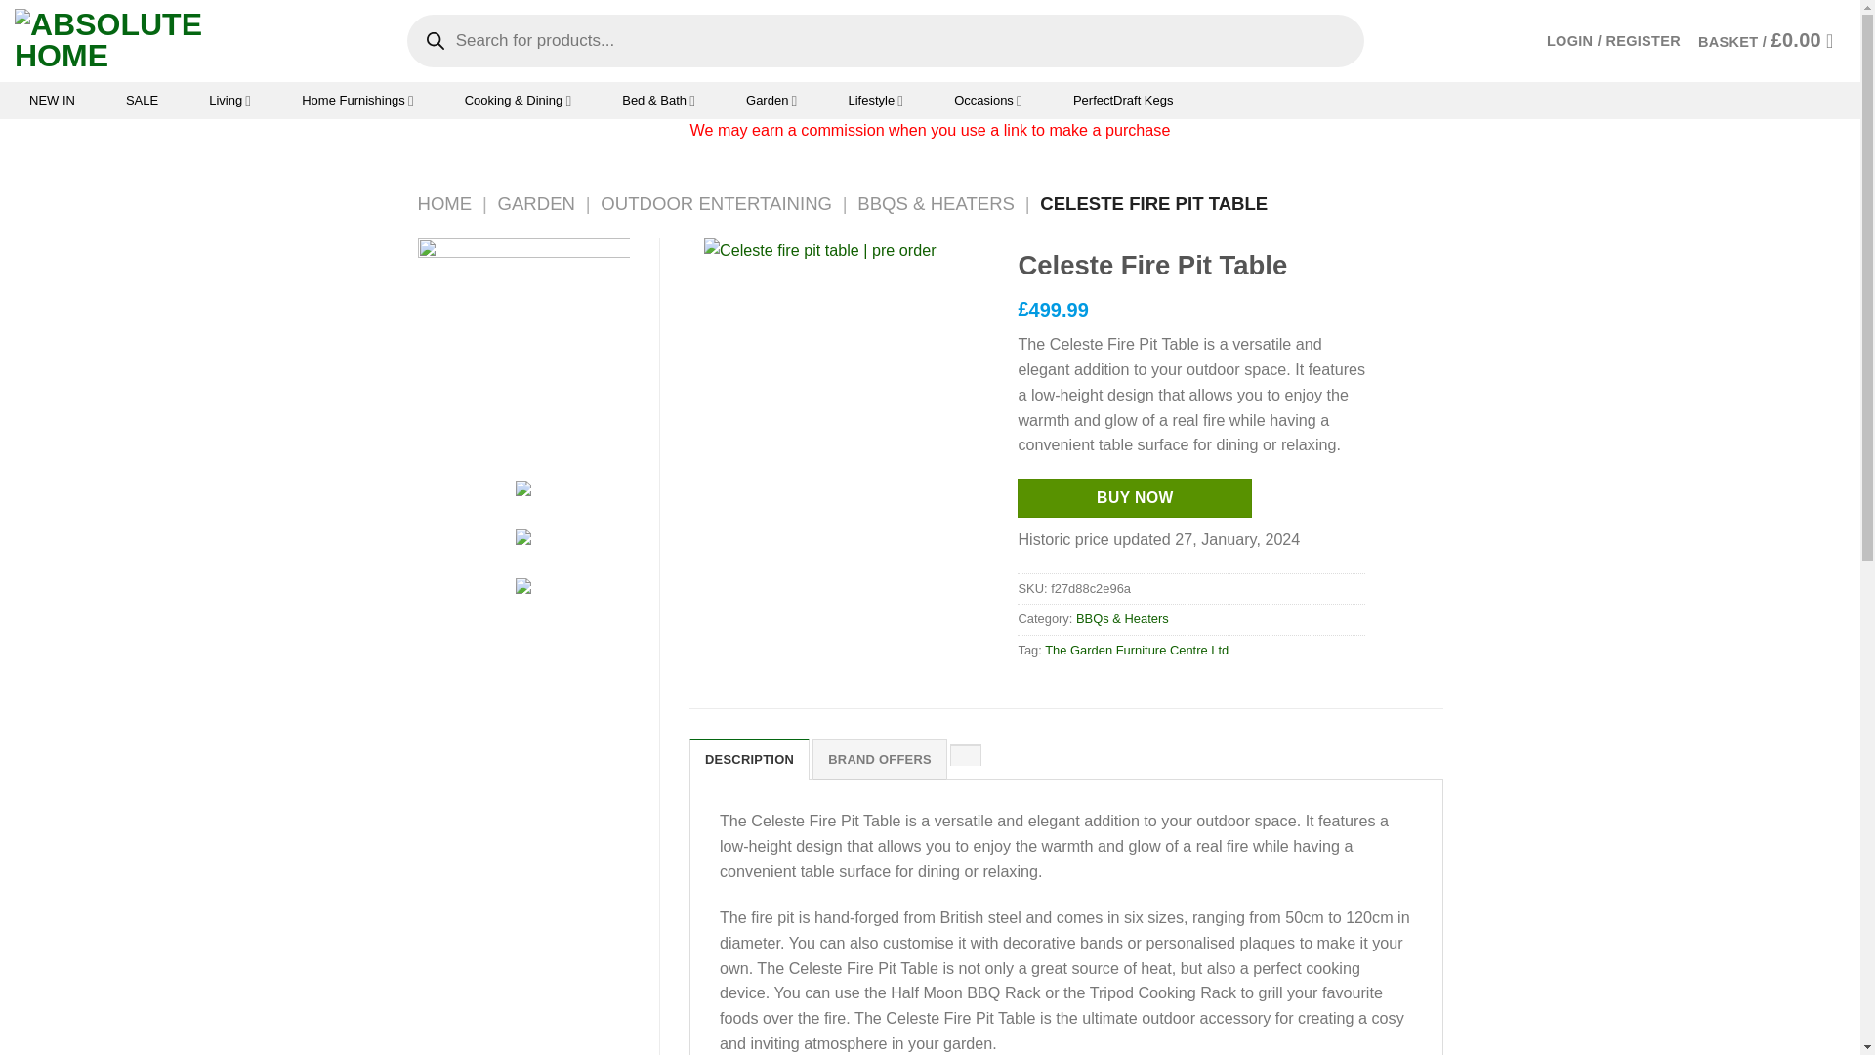 The width and height of the screenshot is (1875, 1055). What do you see at coordinates (230, 101) in the screenshot?
I see `Living` at bounding box center [230, 101].